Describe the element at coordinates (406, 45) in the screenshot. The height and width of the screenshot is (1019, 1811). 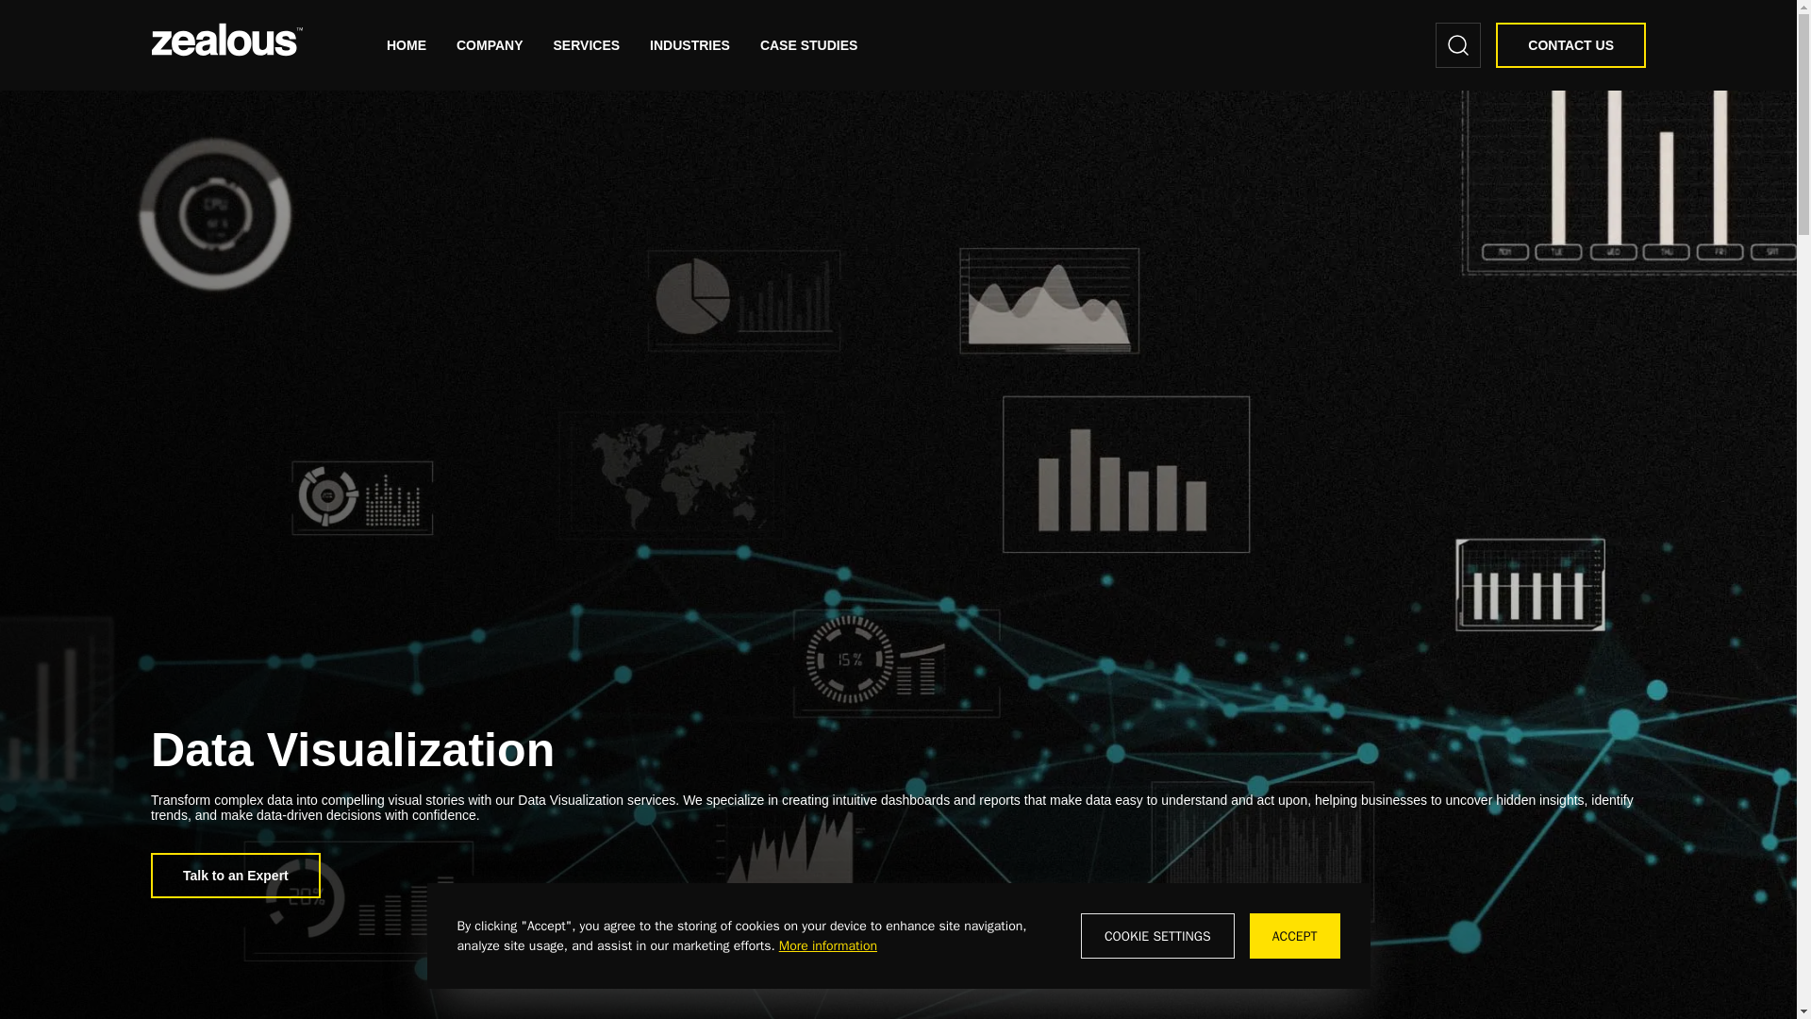
I see `HOME` at that location.